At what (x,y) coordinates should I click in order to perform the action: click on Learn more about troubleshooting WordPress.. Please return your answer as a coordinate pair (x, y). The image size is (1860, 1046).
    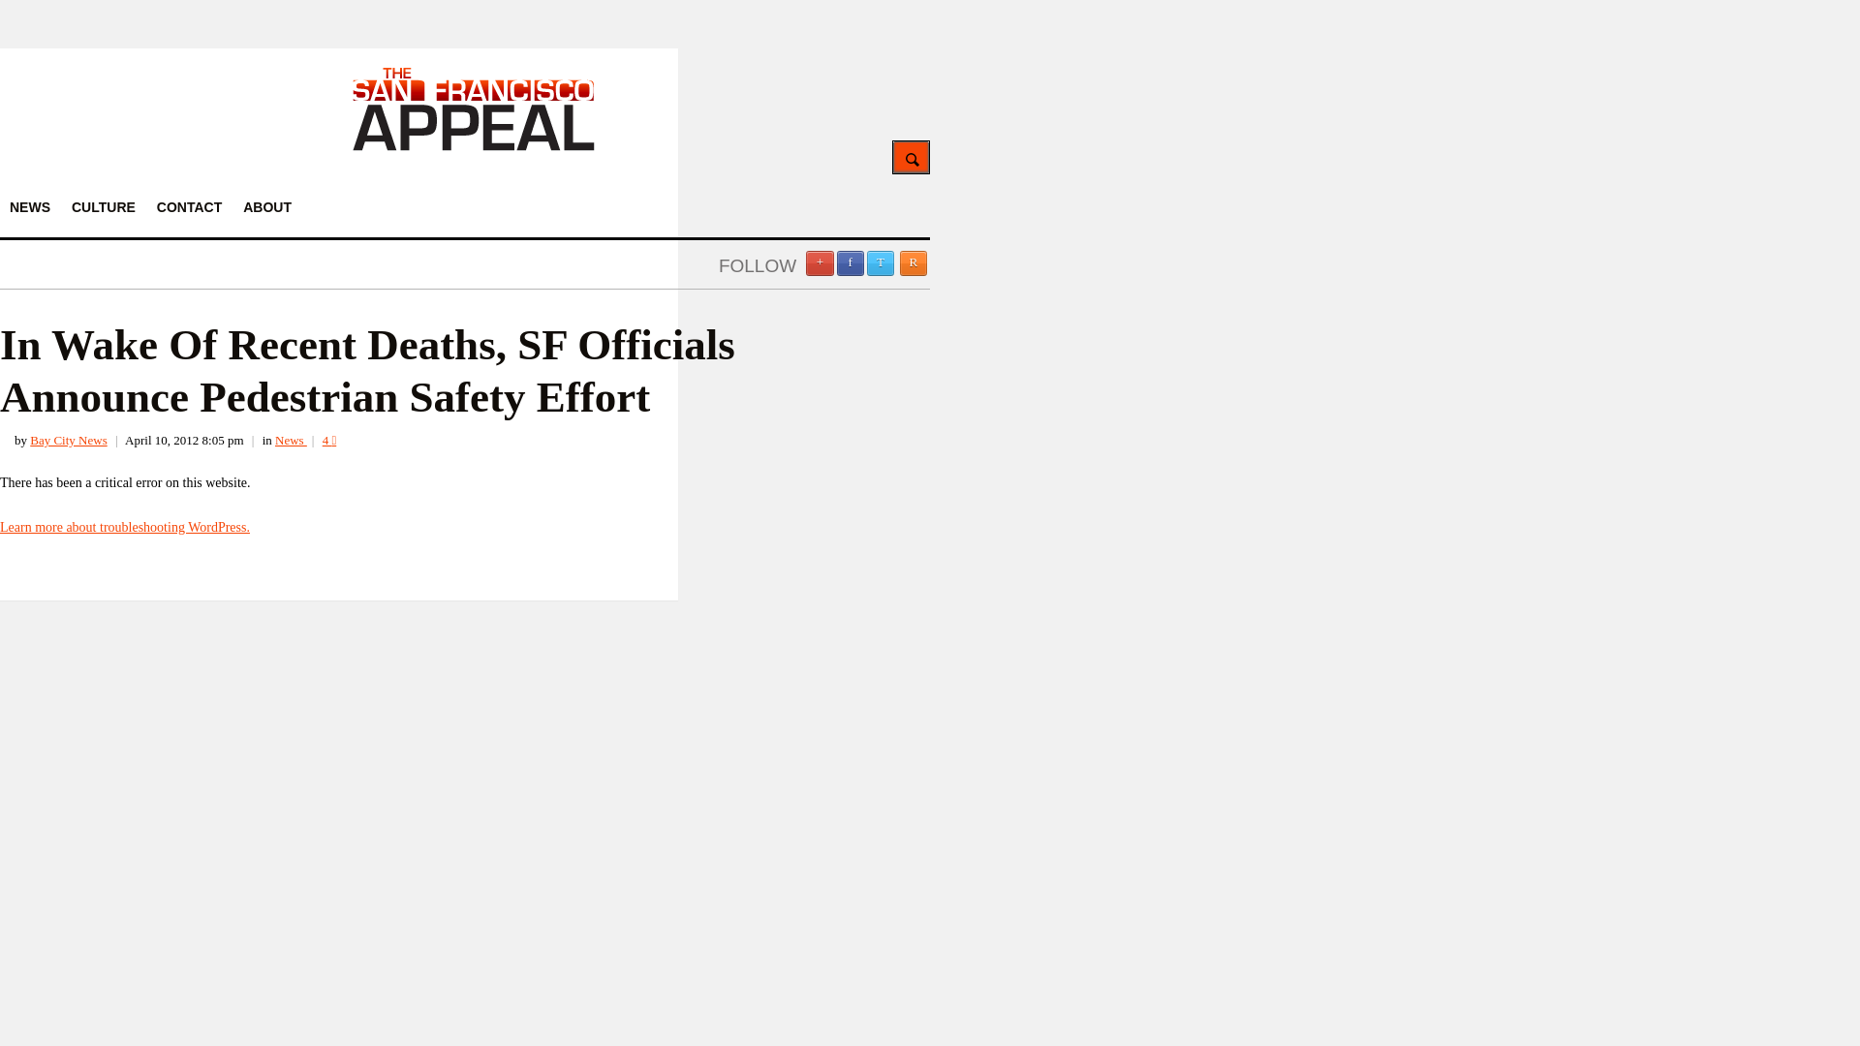
    Looking at the image, I should click on (124, 527).